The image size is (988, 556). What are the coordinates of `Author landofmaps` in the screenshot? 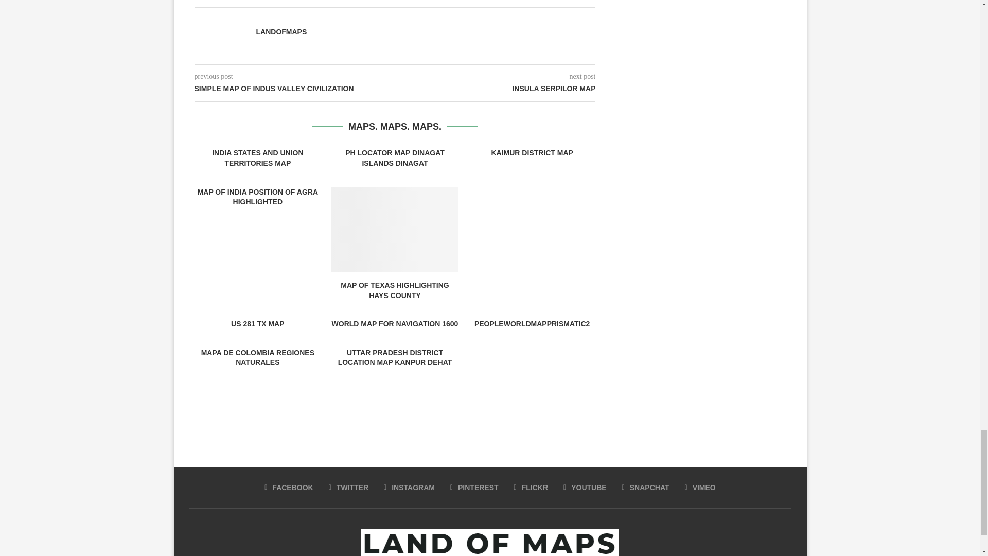 It's located at (281, 32).